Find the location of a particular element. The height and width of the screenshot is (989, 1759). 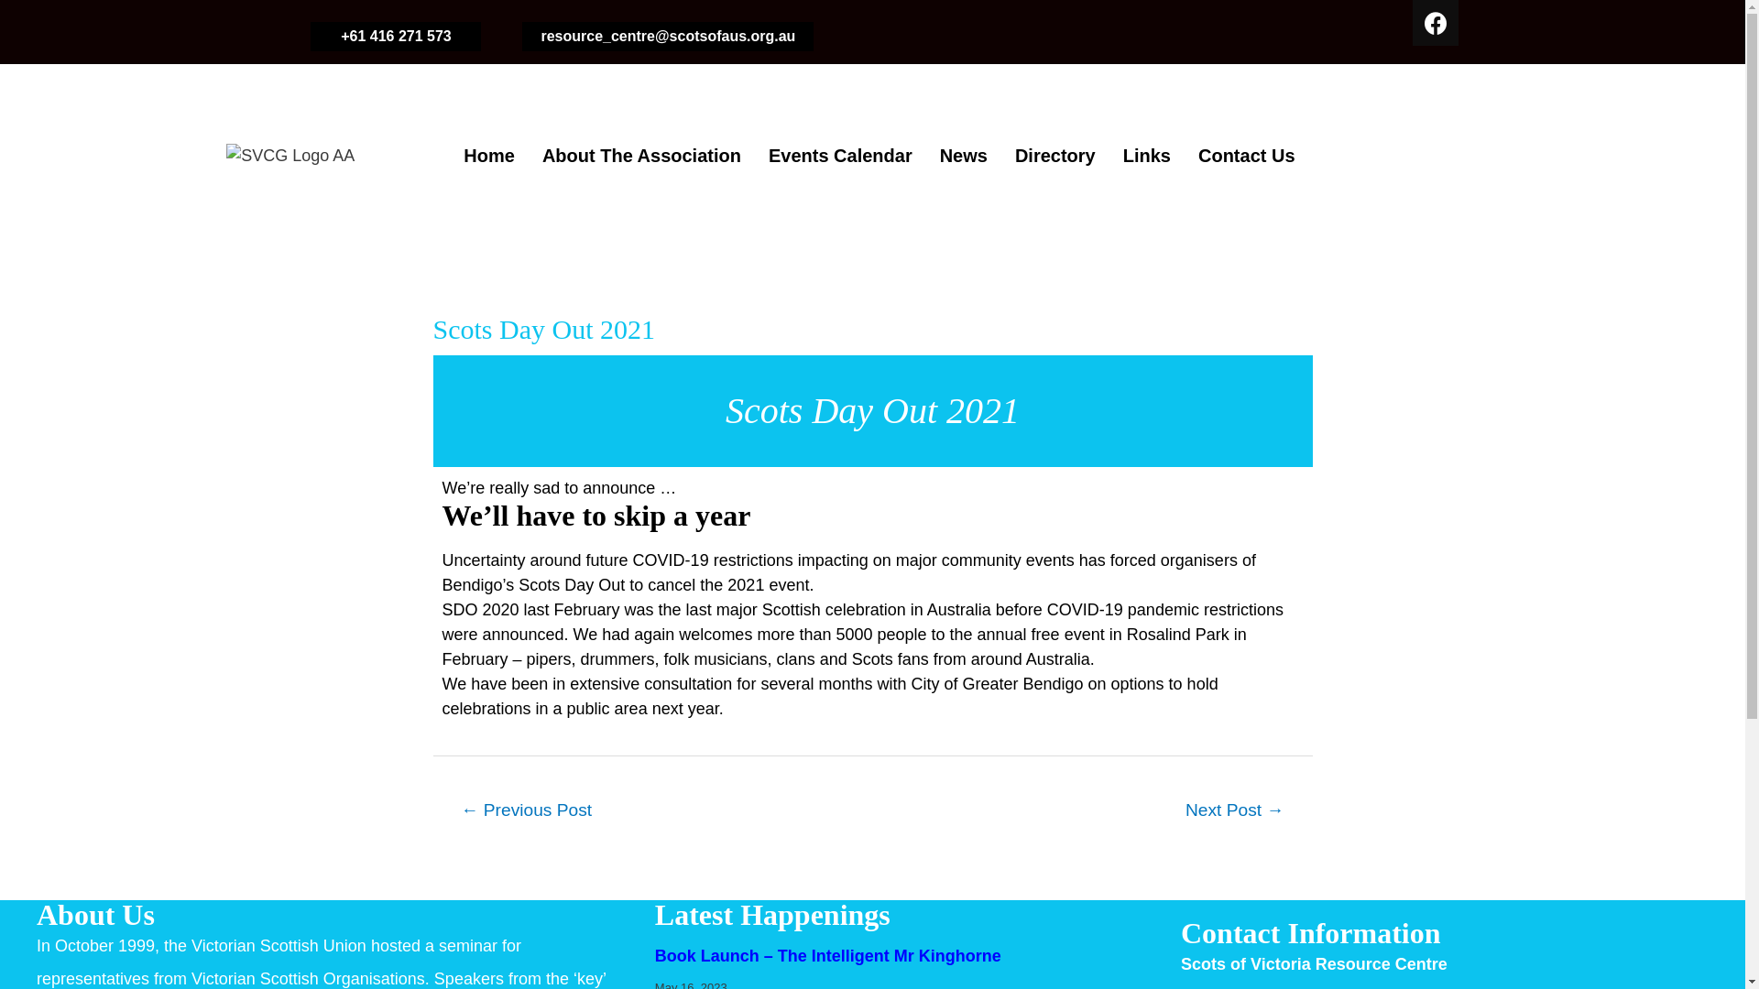

About The Association is located at coordinates (641, 156).